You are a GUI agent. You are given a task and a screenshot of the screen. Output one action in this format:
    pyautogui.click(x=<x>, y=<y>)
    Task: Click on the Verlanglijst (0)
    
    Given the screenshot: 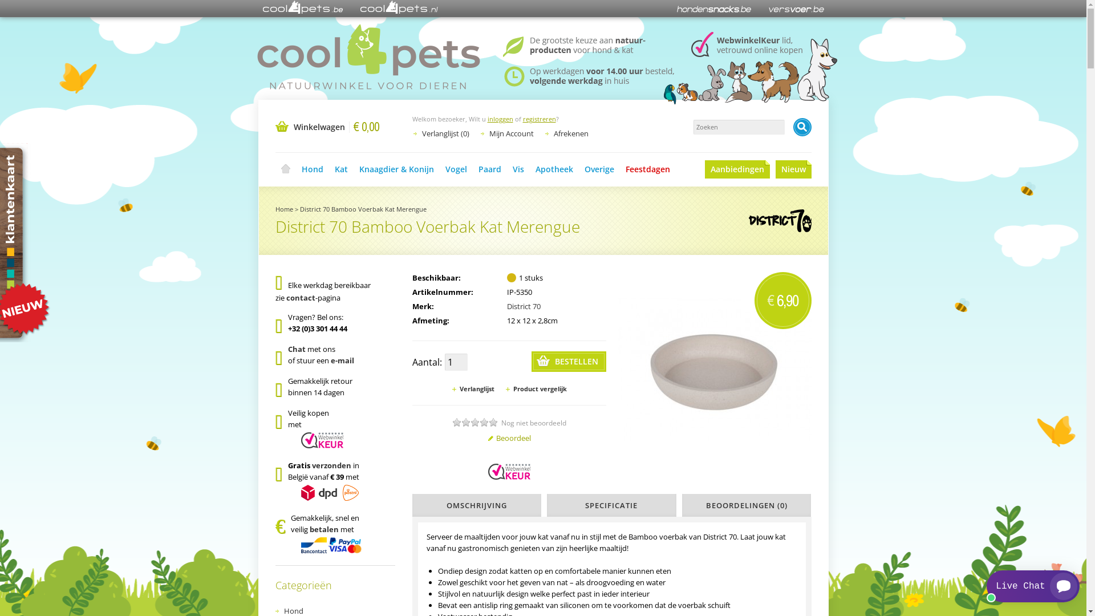 What is the action you would take?
    pyautogui.click(x=446, y=133)
    